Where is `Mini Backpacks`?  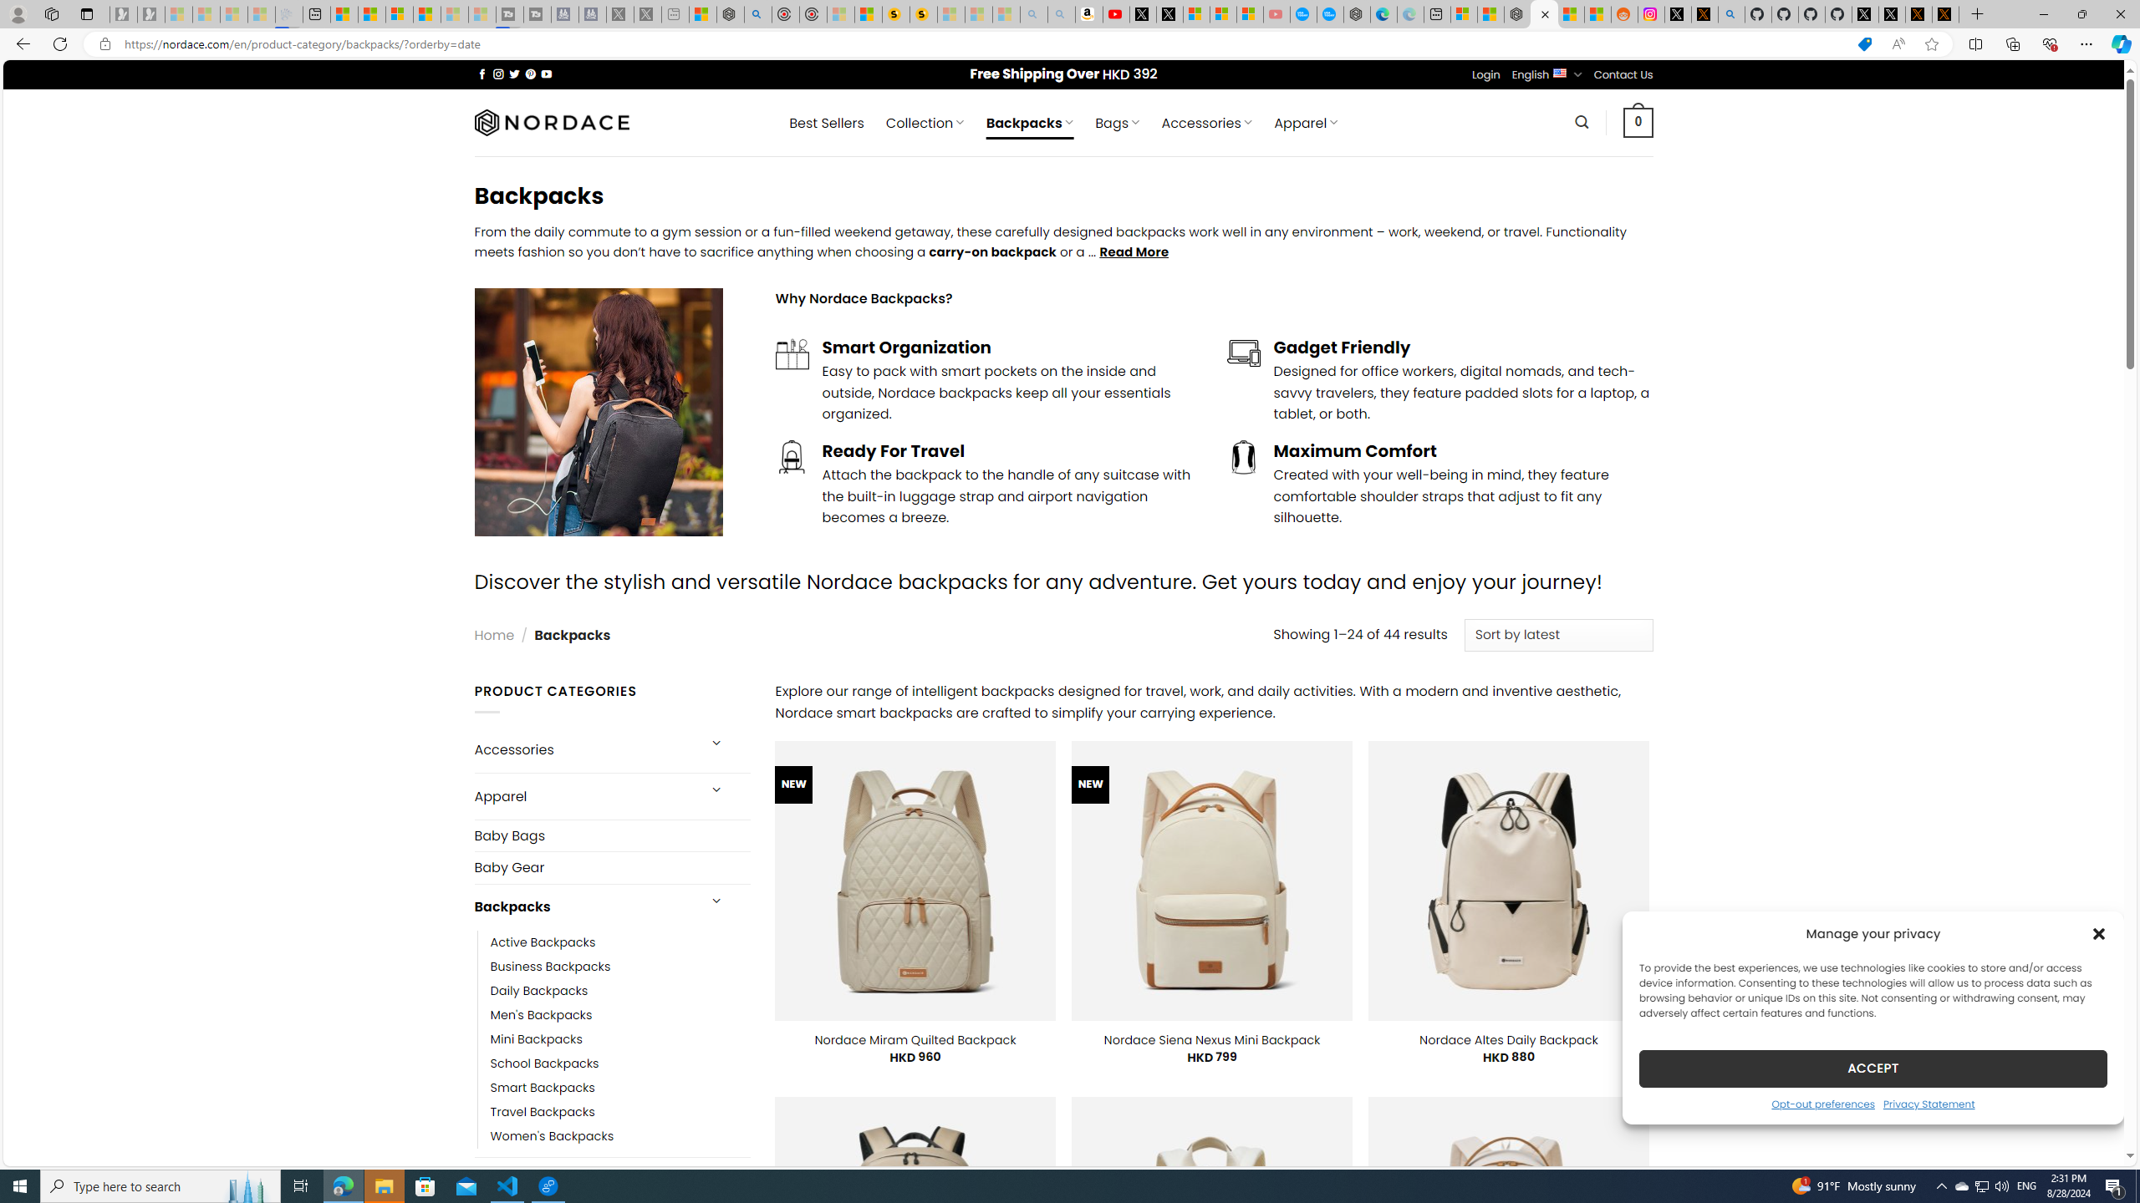
Mini Backpacks is located at coordinates (620, 1038).